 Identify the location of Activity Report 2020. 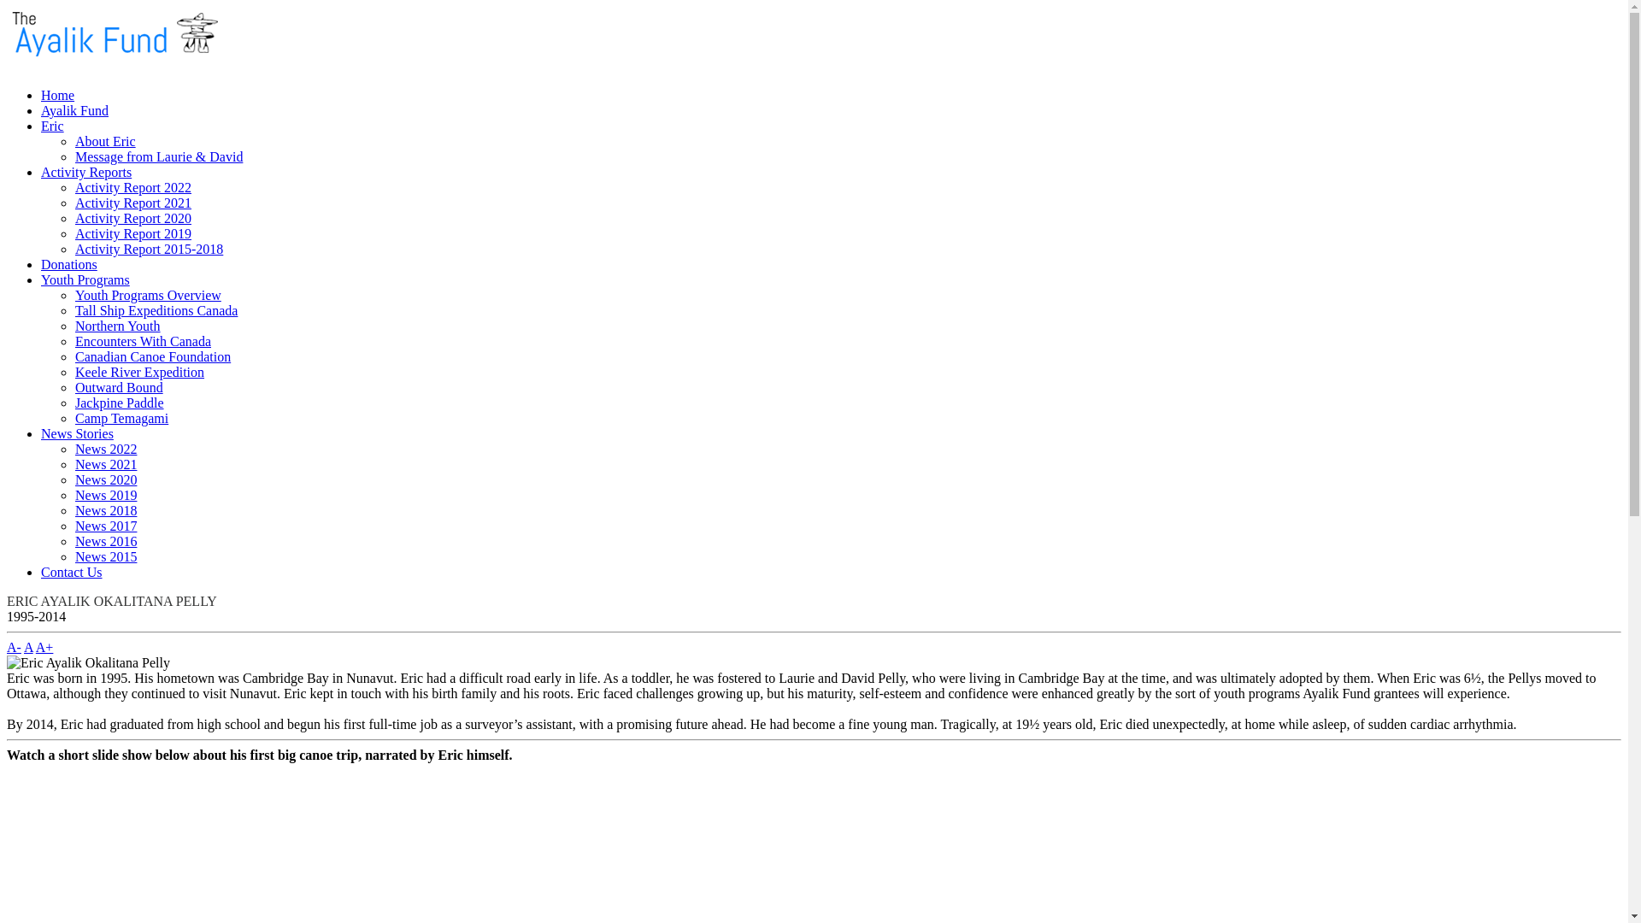
(133, 219).